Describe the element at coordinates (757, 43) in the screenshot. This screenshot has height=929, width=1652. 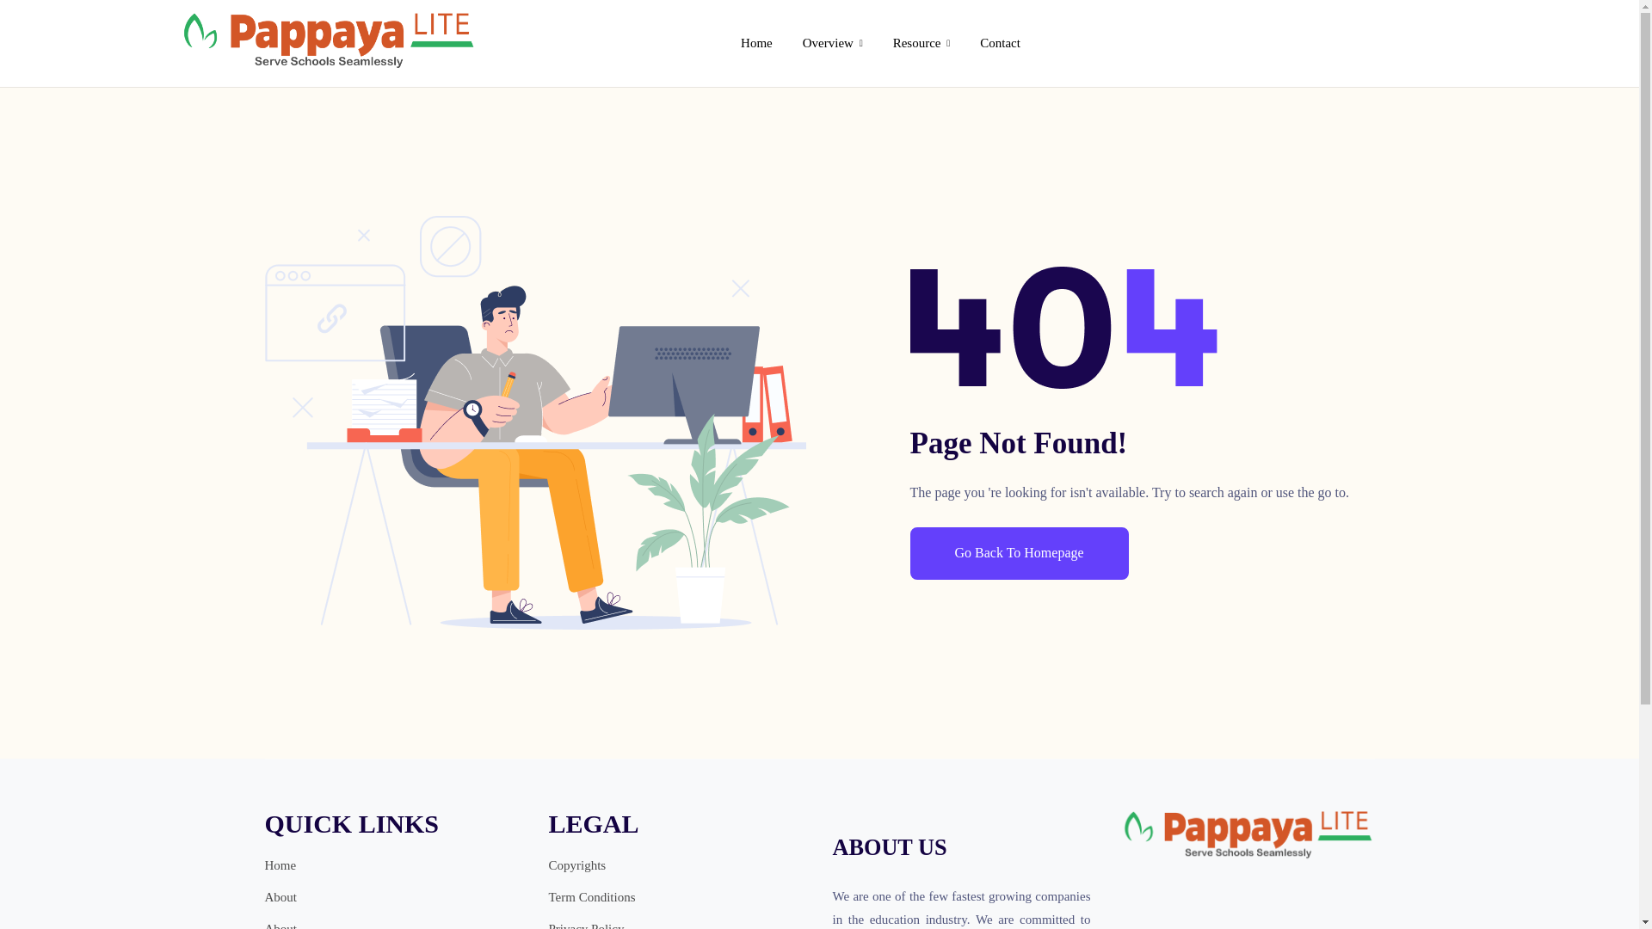
I see `Home` at that location.